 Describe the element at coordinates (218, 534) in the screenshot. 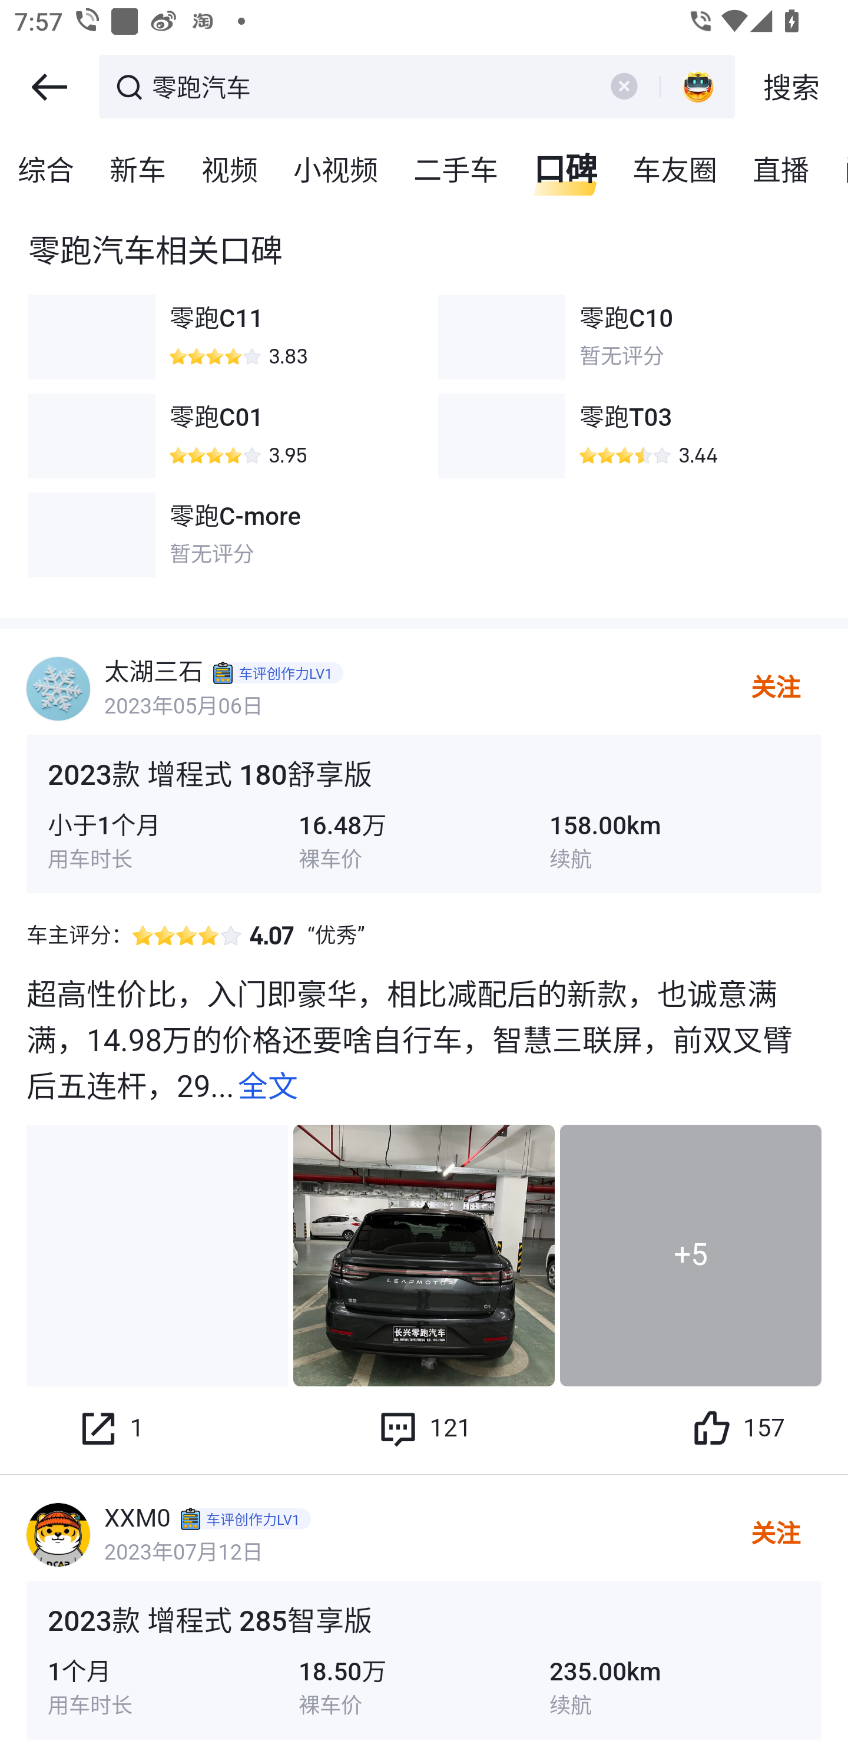

I see `零跑C-more 暂无评分` at that location.